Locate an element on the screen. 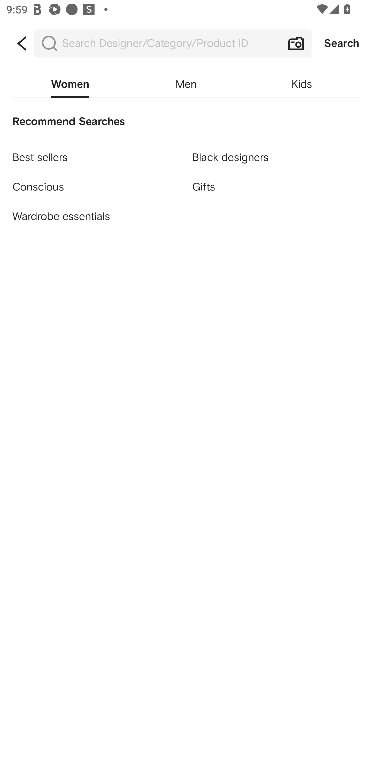  Wardrobe essentials is located at coordinates (96, 216).